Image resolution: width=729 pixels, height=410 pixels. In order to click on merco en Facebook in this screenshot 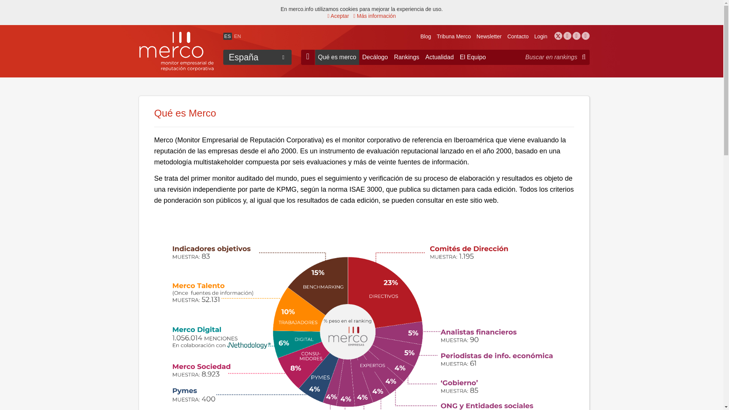, I will do `click(567, 36)`.